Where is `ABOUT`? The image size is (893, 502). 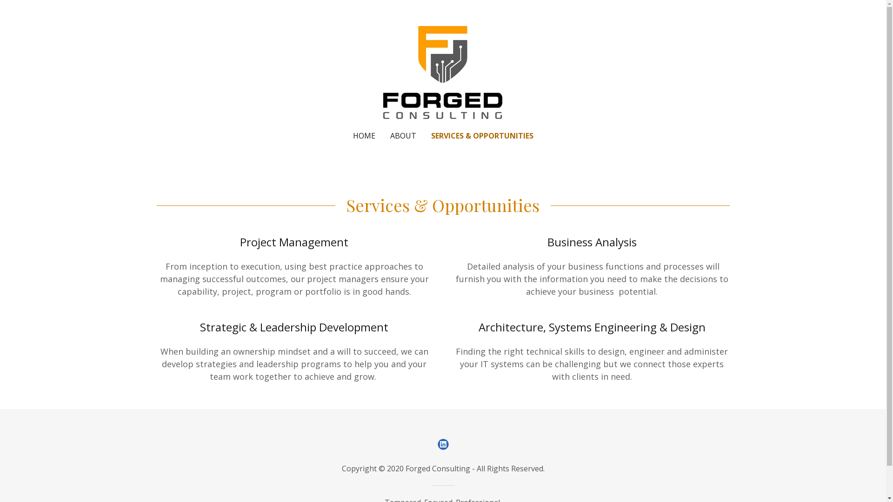
ABOUT is located at coordinates (403, 136).